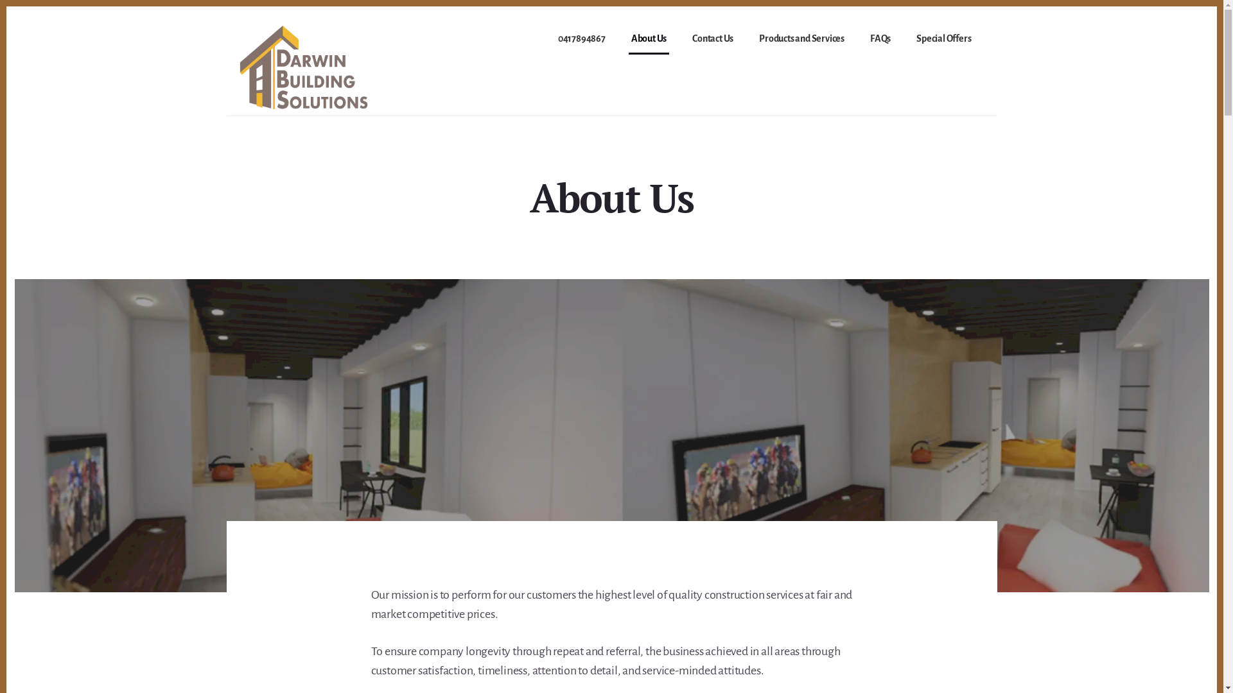 This screenshot has width=1233, height=693. I want to click on About Us, so click(649, 40).